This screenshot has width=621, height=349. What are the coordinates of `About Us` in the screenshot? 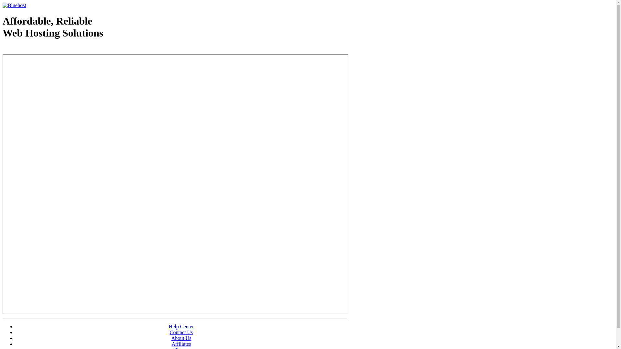 It's located at (181, 338).